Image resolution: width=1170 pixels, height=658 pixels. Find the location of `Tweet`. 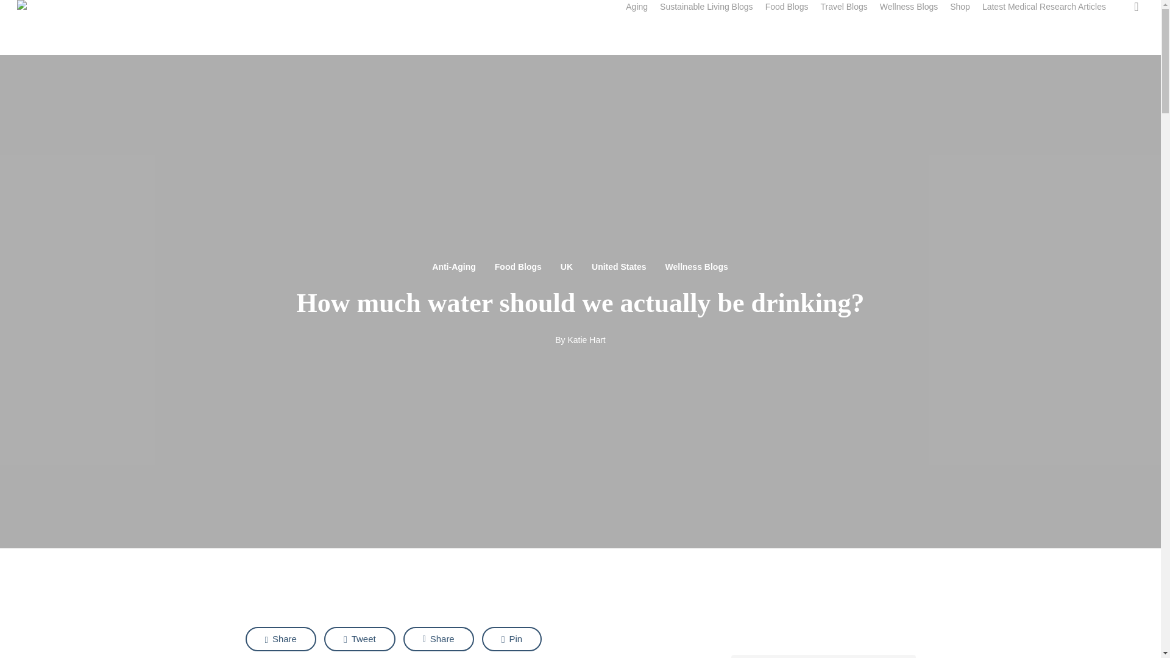

Tweet is located at coordinates (360, 639).